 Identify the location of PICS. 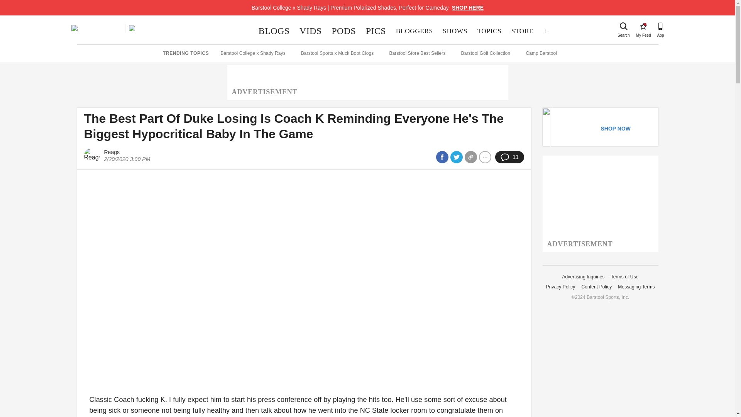
(310, 31).